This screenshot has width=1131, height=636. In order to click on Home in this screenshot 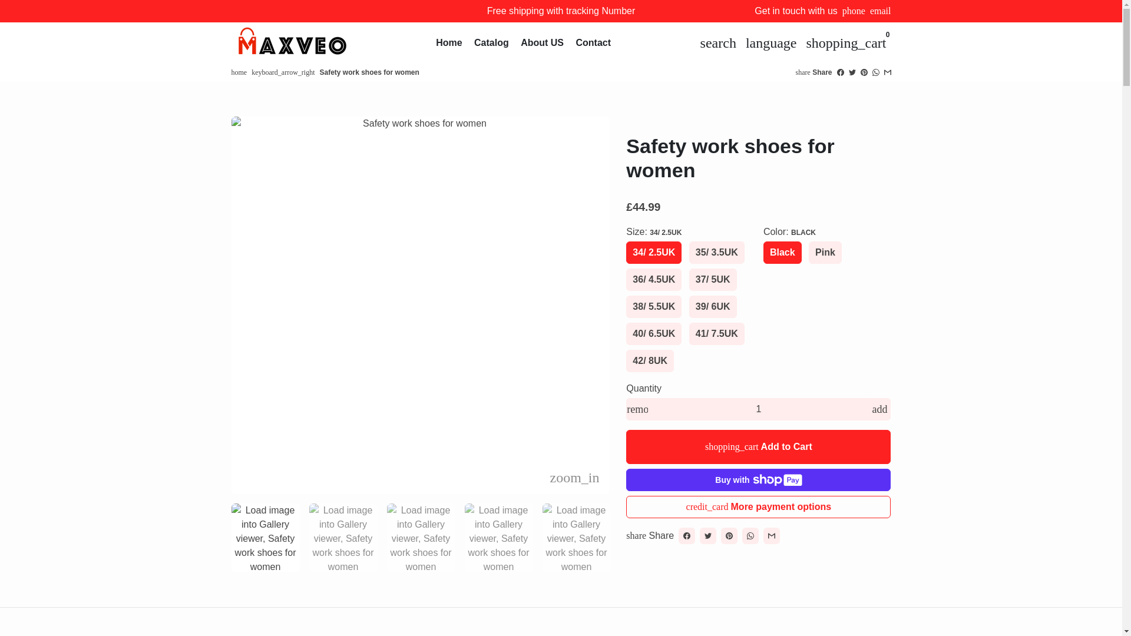, I will do `click(448, 42)`.